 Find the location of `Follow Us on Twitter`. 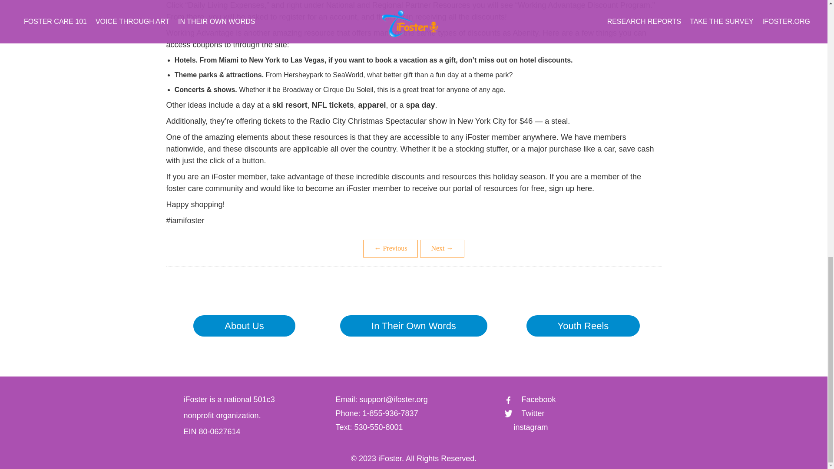

Follow Us on Twitter is located at coordinates (524, 413).